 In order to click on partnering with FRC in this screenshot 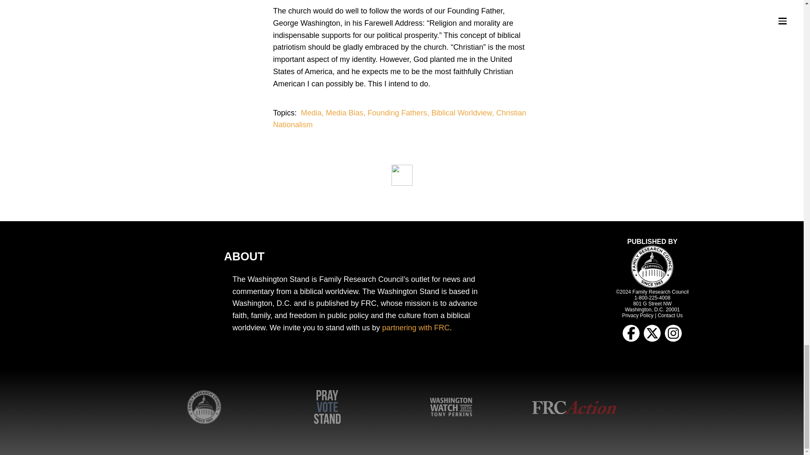, I will do `click(416, 328)`.